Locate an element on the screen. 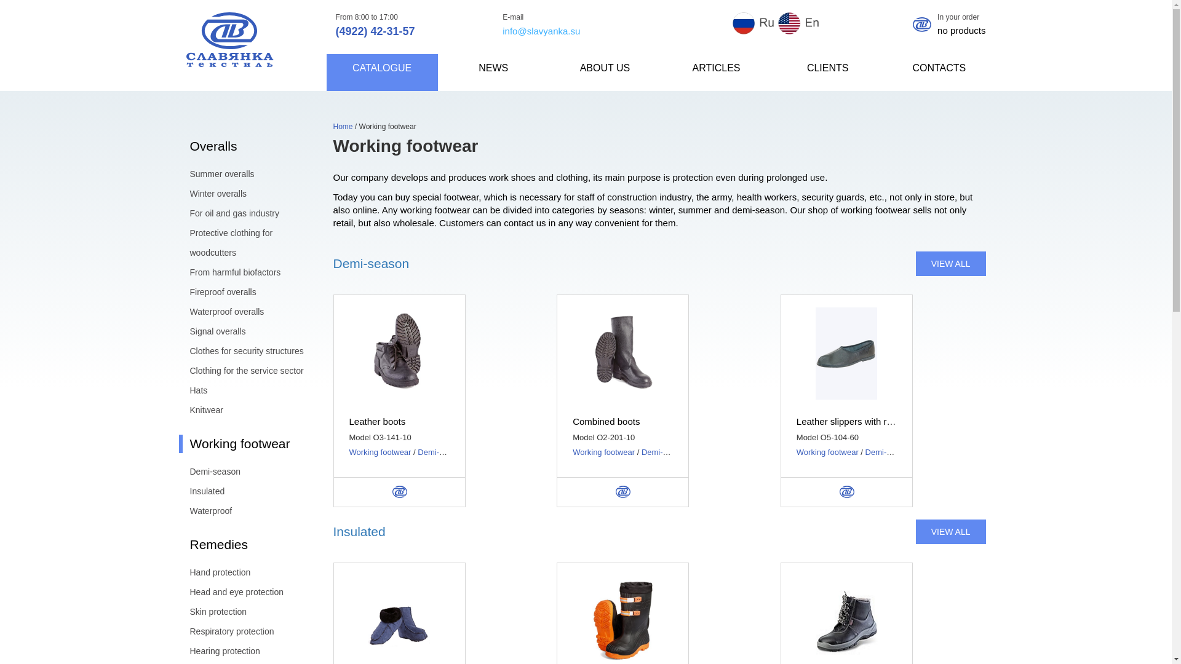 The height and width of the screenshot is (664, 1181). Demi-season is located at coordinates (244, 471).